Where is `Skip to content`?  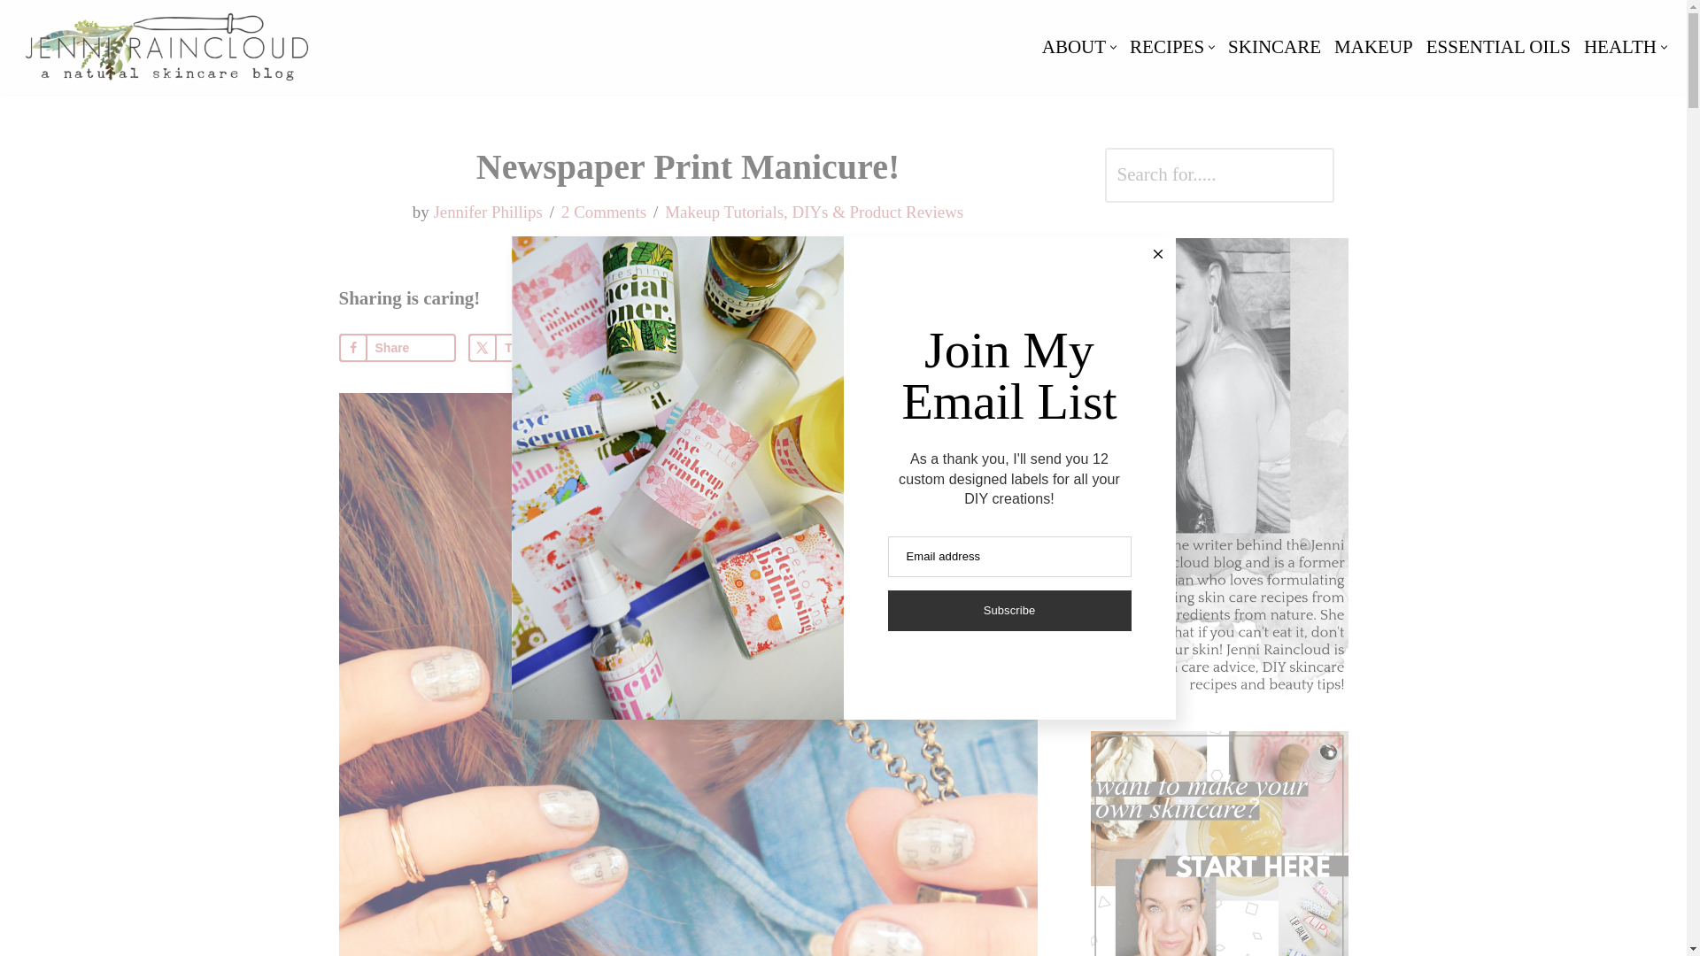
Skip to content is located at coordinates (13, 37).